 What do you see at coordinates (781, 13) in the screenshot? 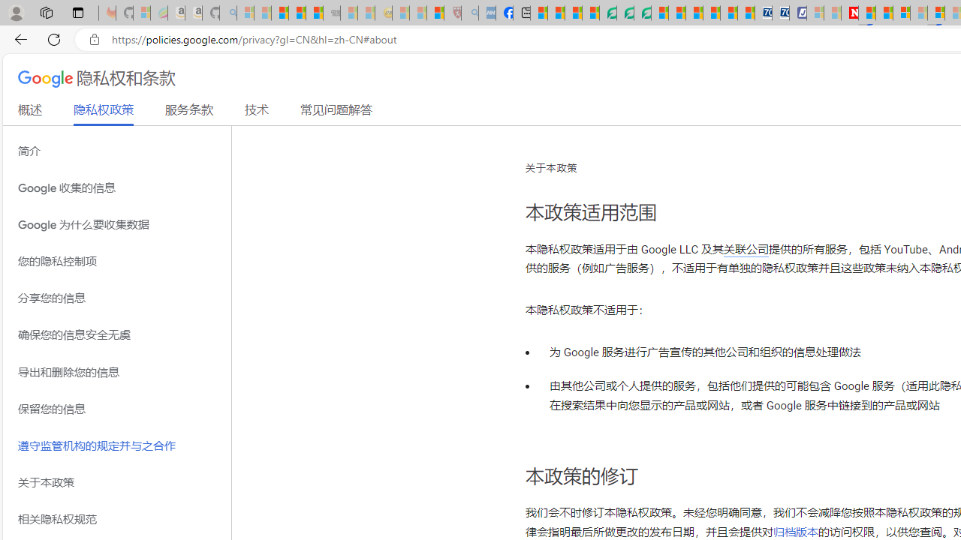
I see `Cheap Hotels - Save70.com` at bounding box center [781, 13].